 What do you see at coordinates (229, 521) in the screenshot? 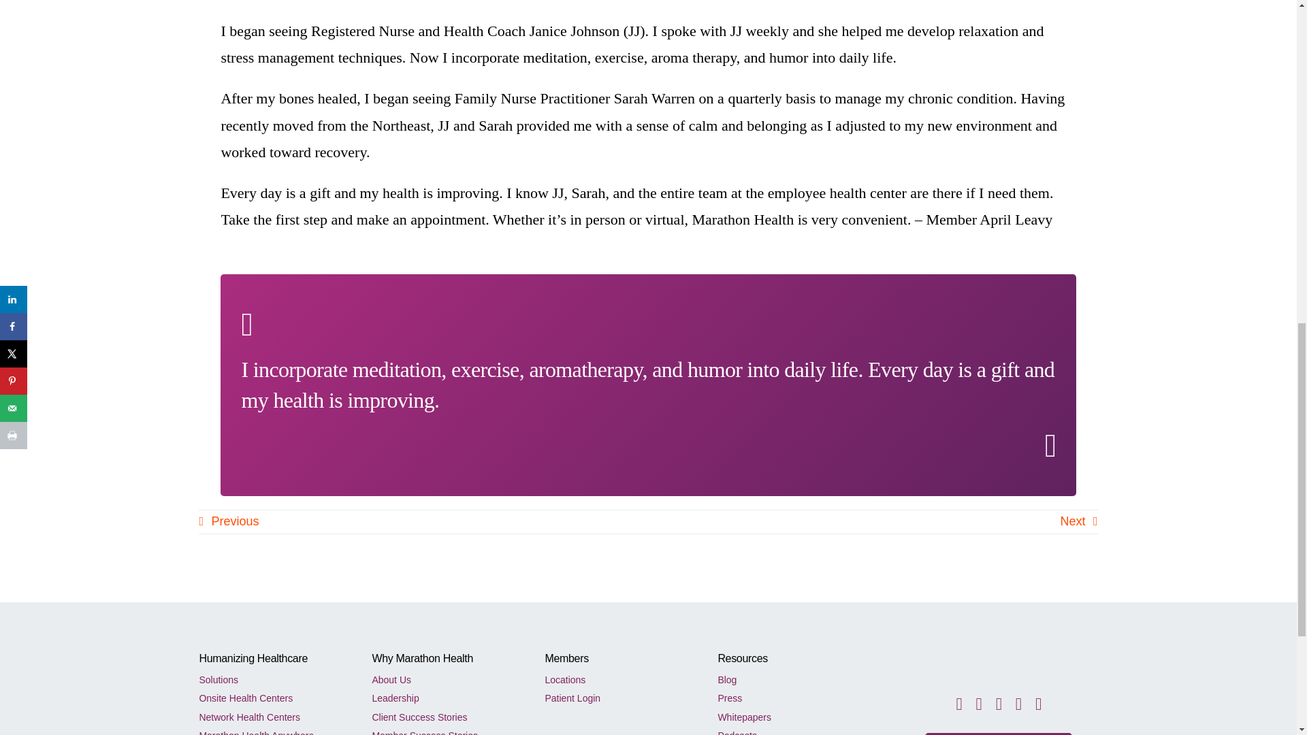
I see `Previous` at bounding box center [229, 521].